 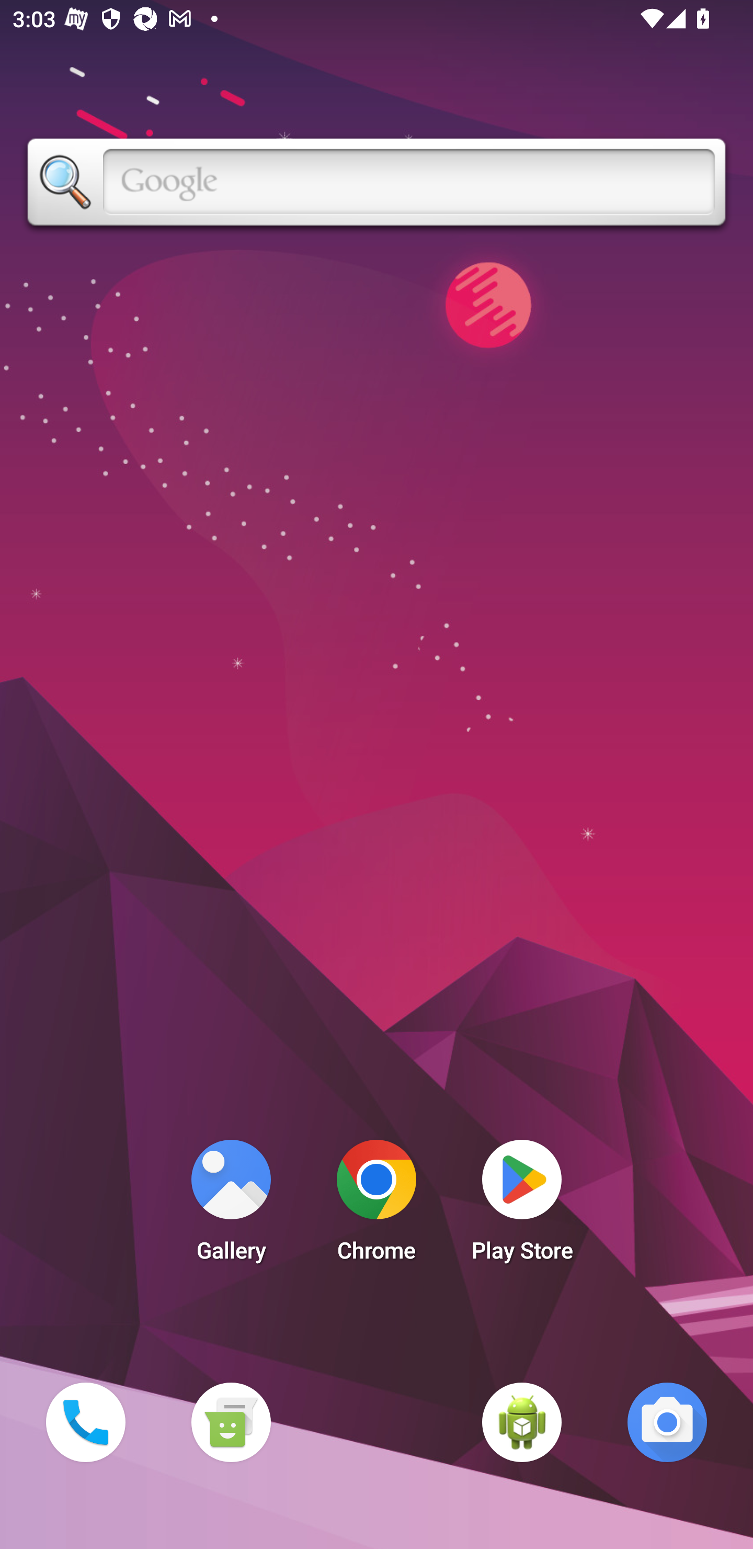 What do you see at coordinates (376, 1206) in the screenshot?
I see `Chrome` at bounding box center [376, 1206].